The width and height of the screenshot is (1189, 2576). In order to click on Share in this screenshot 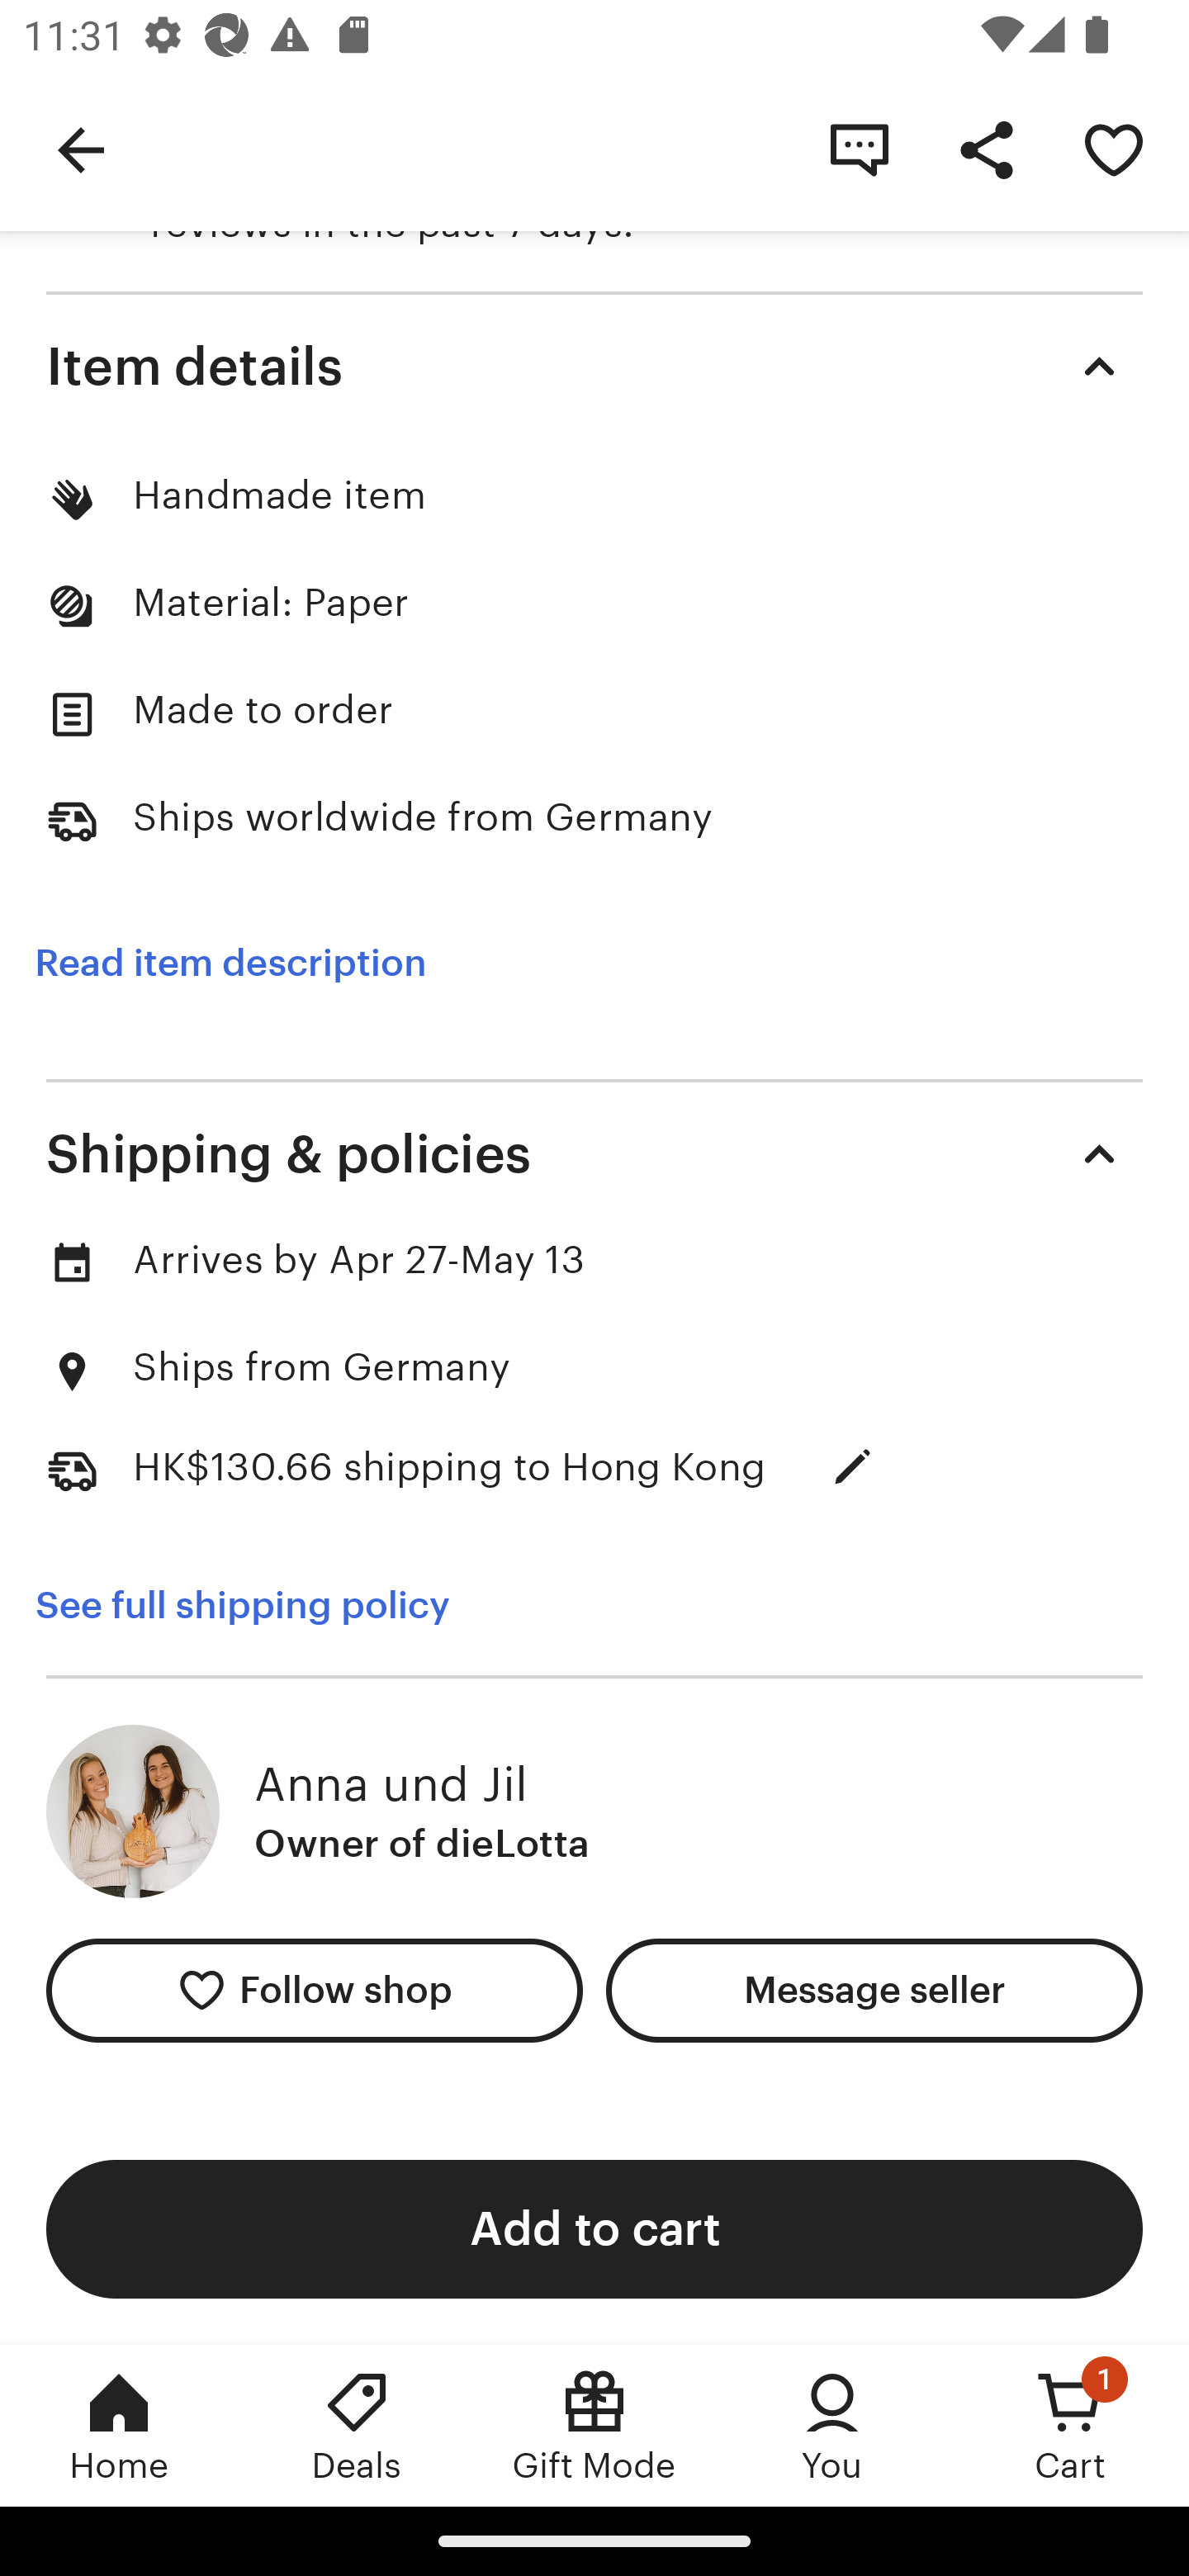, I will do `click(986, 149)`.